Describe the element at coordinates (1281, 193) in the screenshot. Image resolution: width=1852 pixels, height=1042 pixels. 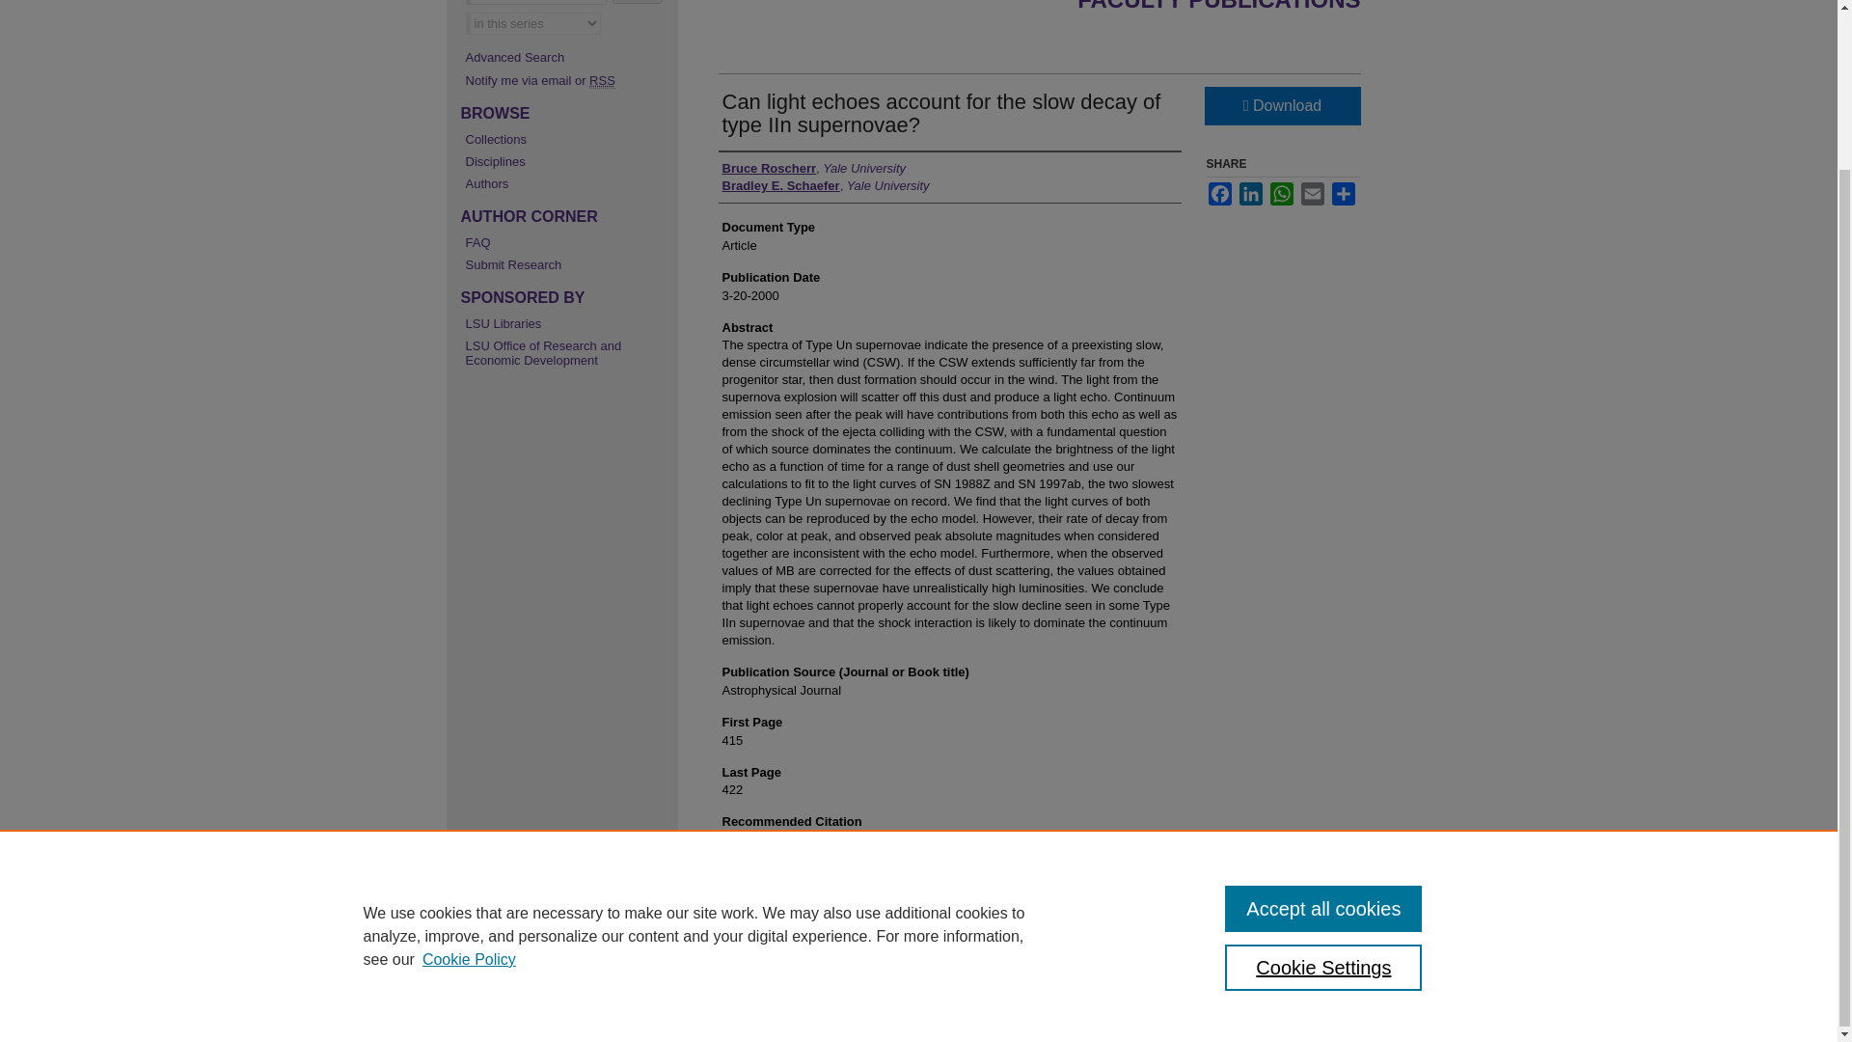
I see `WhatsApp` at that location.